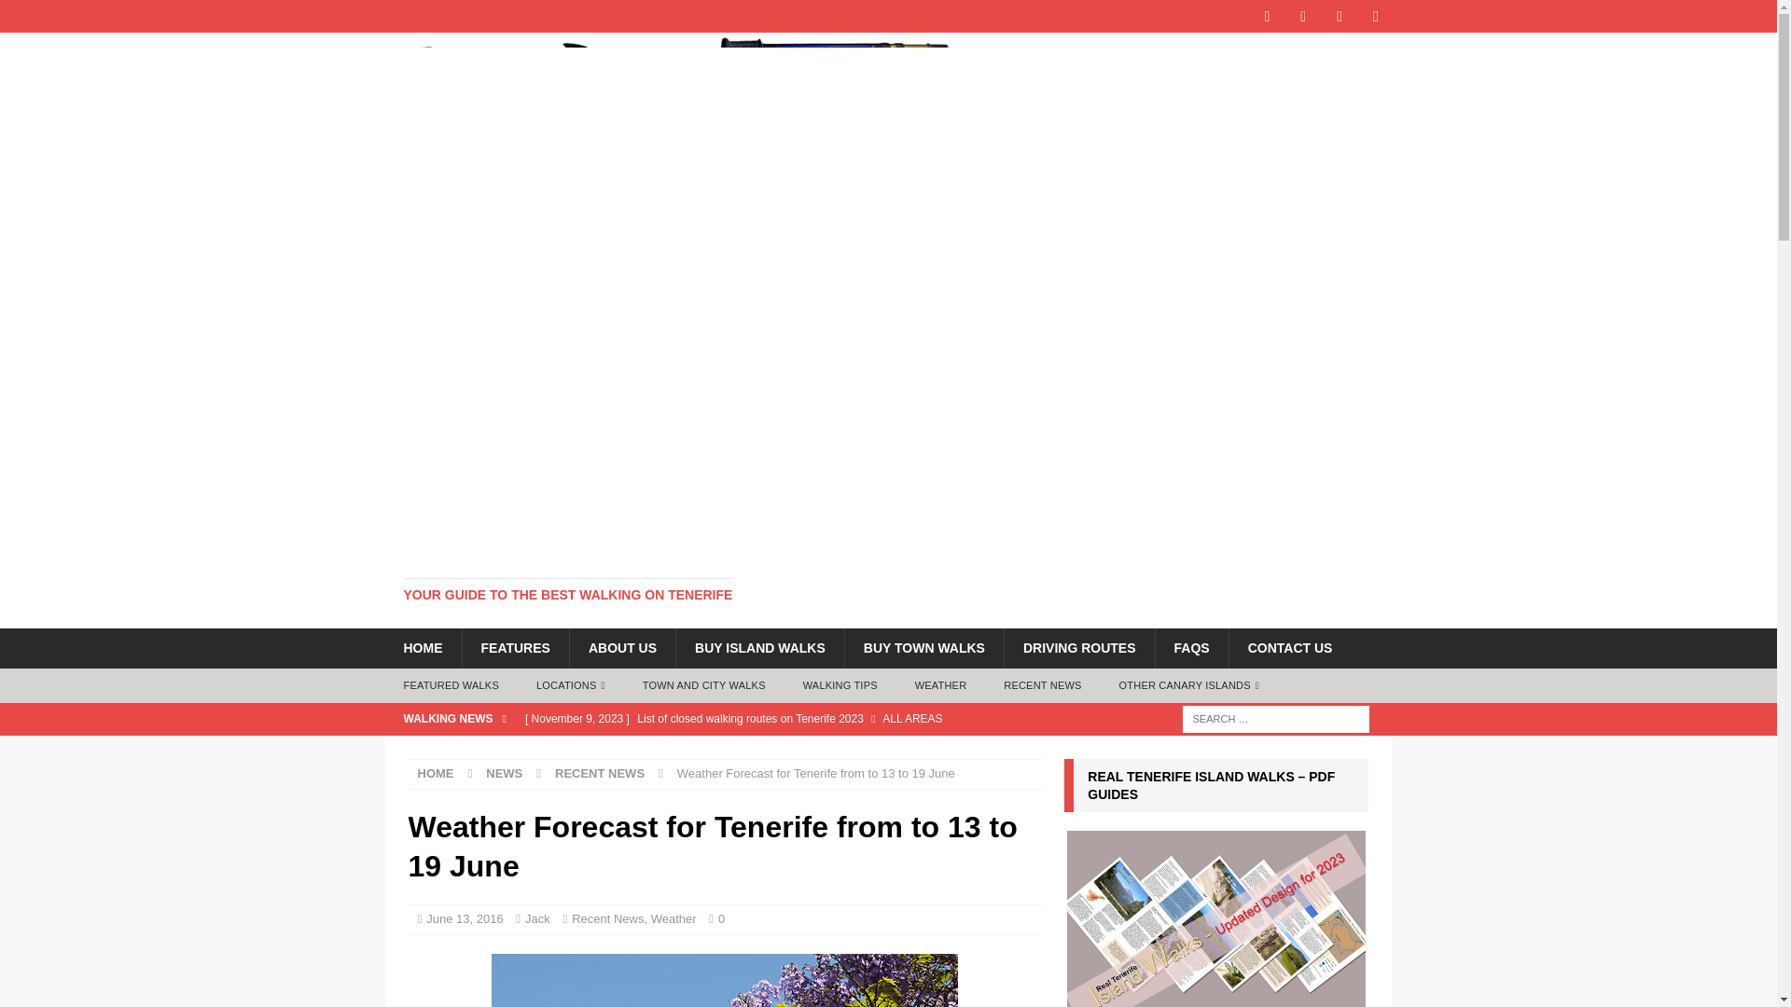 The height and width of the screenshot is (1007, 1791). Describe the element at coordinates (504, 773) in the screenshot. I see `NEWS` at that location.